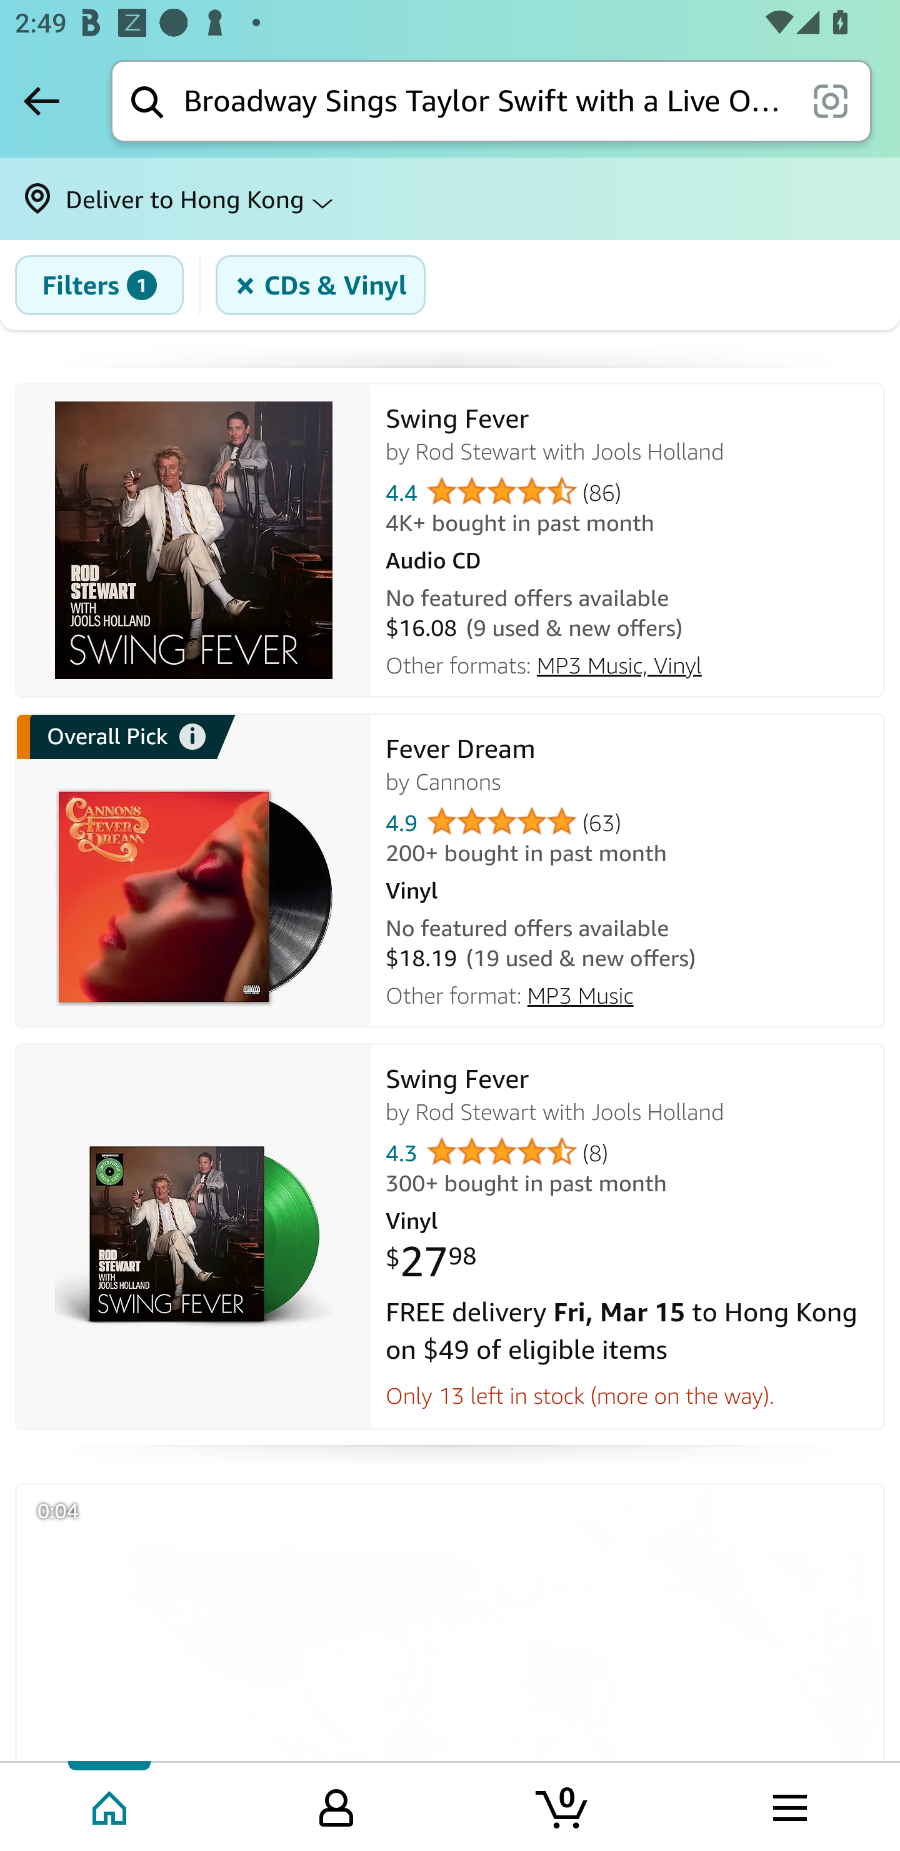 This screenshot has width=900, height=1851. What do you see at coordinates (563, 1805) in the screenshot?
I see `Cart 0 item Tab 3 of 4 0` at bounding box center [563, 1805].